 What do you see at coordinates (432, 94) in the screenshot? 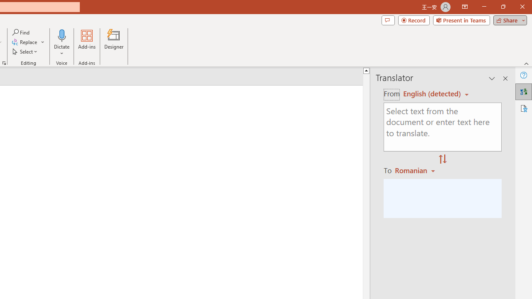
I see `Czech (detected)` at bounding box center [432, 94].